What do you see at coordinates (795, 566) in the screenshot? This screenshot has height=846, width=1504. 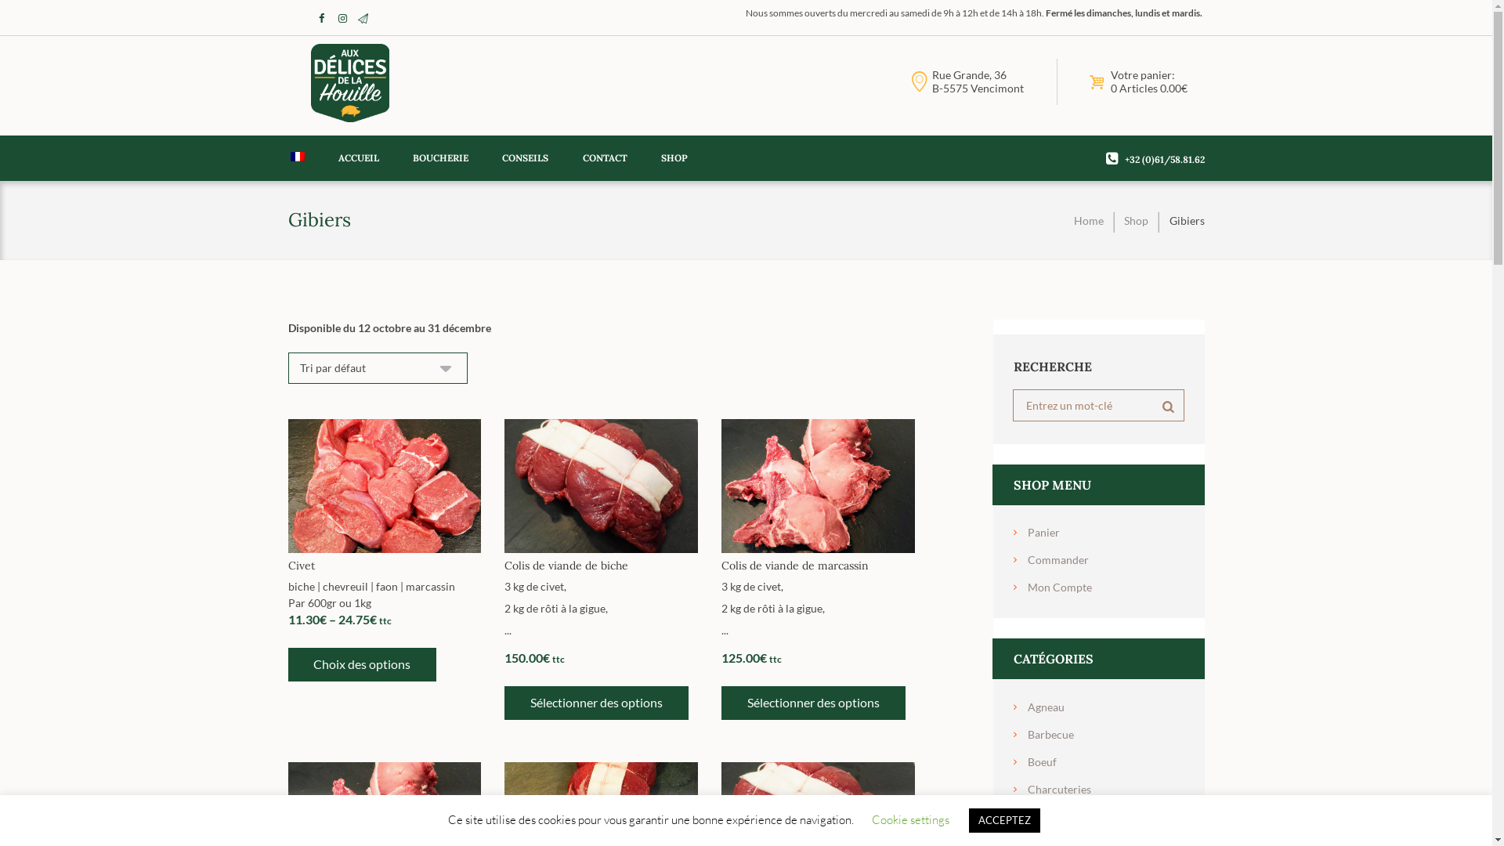 I see `Colis de viande de marcassin` at bounding box center [795, 566].